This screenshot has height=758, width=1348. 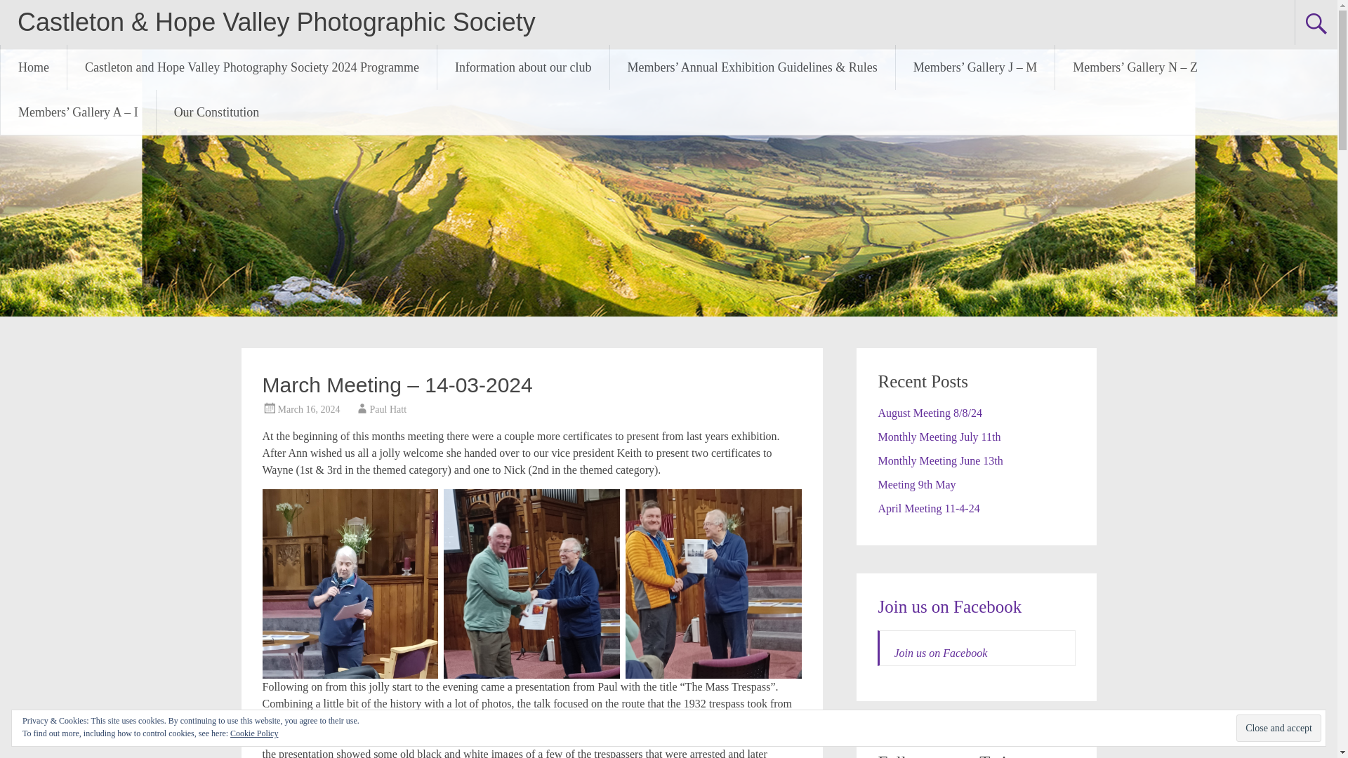 What do you see at coordinates (309, 408) in the screenshot?
I see `March 16, 2024` at bounding box center [309, 408].